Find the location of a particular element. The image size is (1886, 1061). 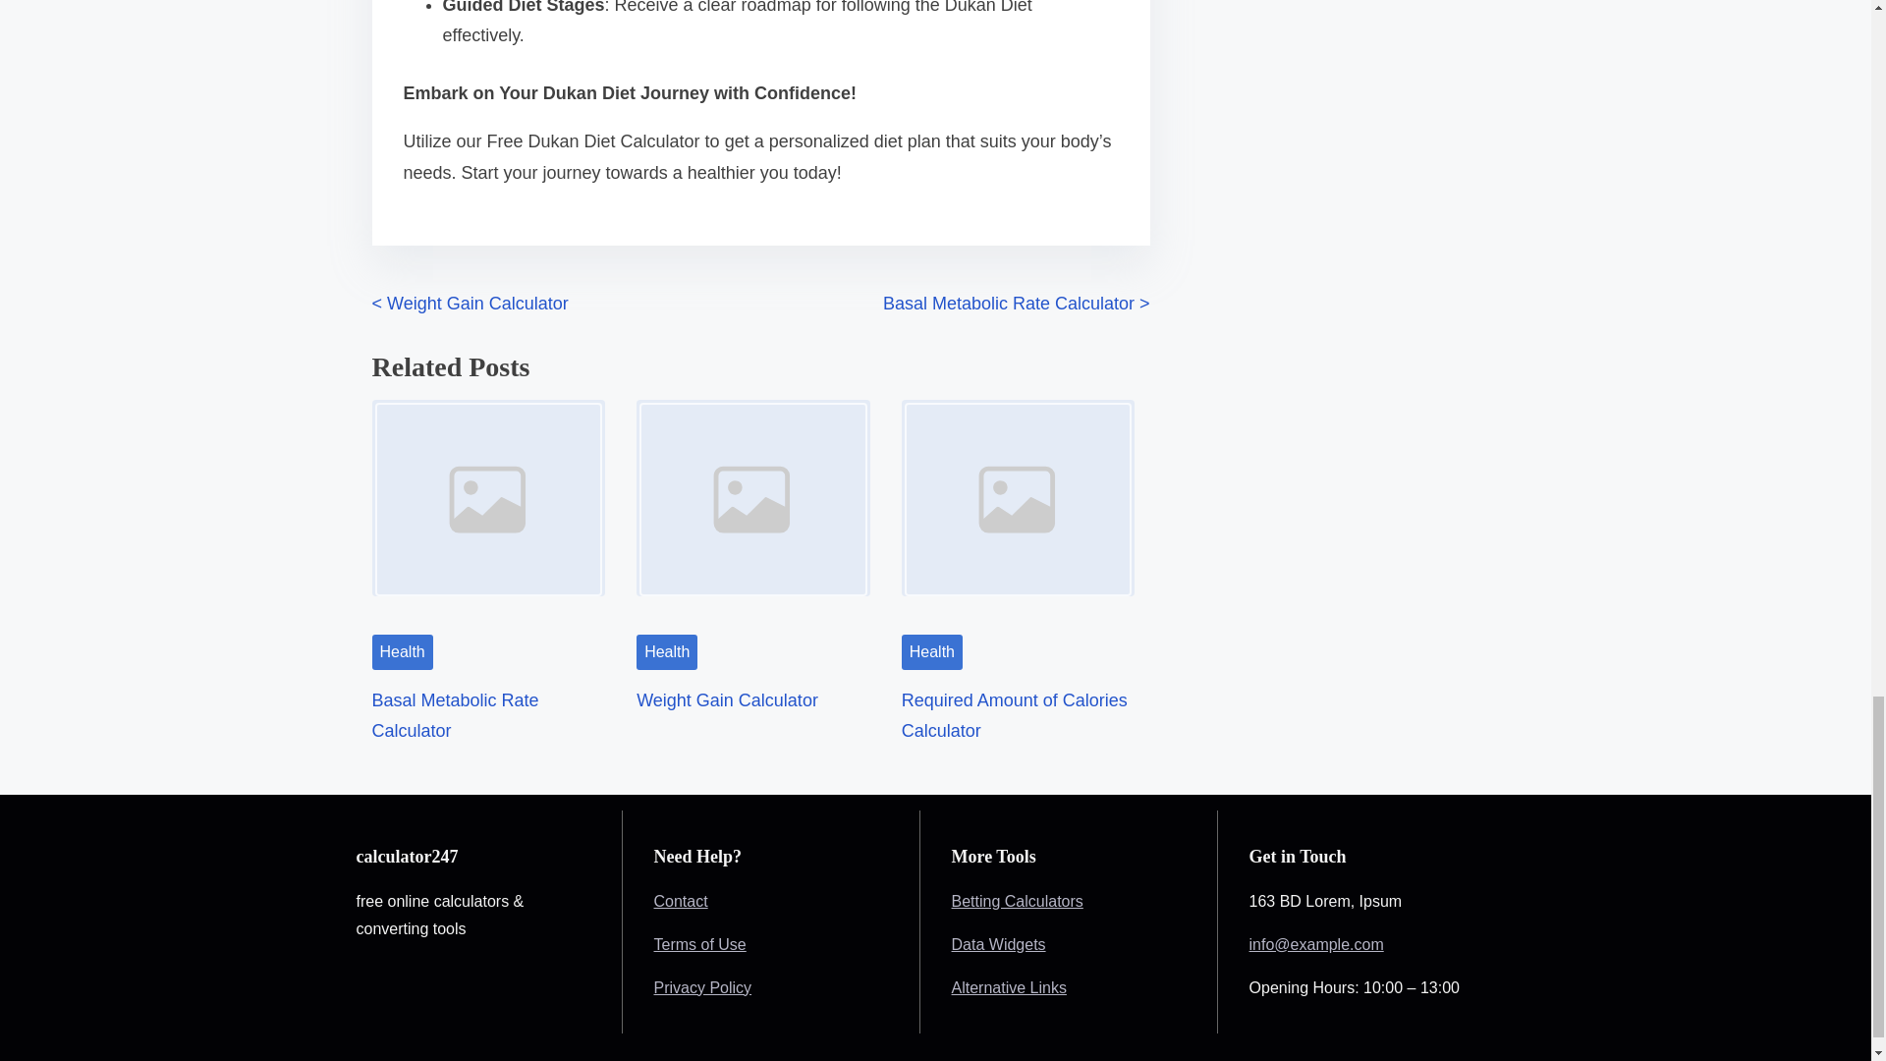

Basal Metabolic Rate Calculator is located at coordinates (454, 715).